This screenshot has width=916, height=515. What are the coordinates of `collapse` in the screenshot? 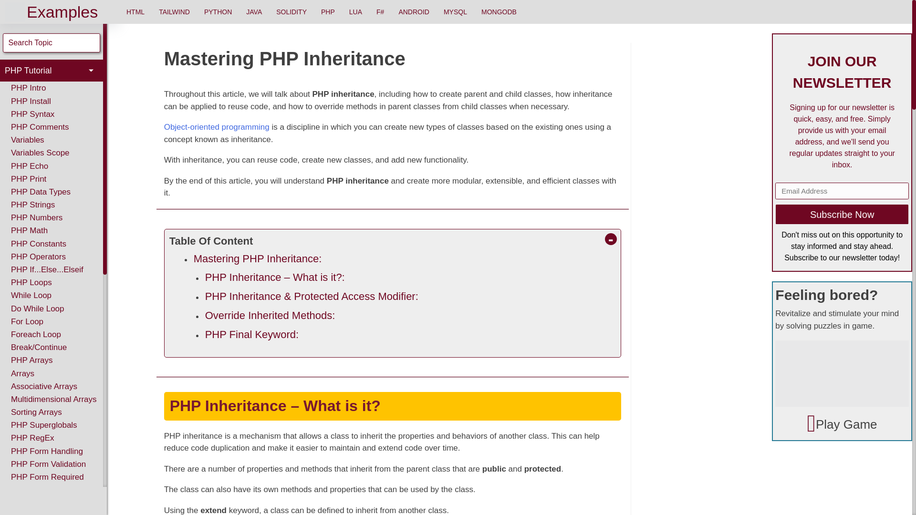 It's located at (611, 238).